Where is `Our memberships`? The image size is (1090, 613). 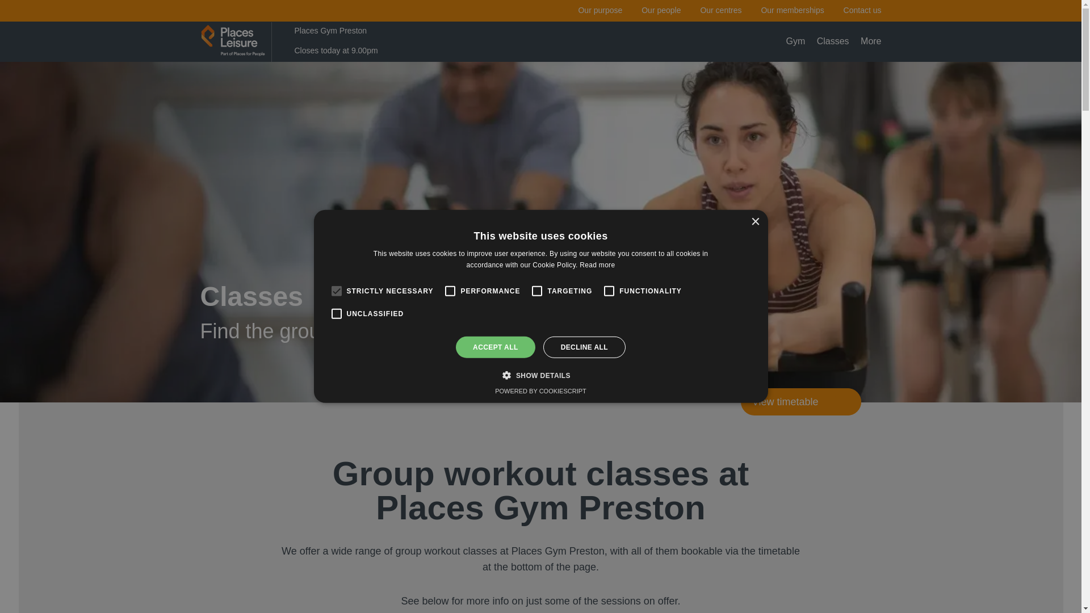
Our memberships is located at coordinates (793, 10).